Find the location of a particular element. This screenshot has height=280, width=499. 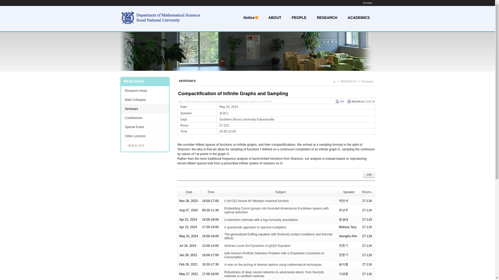

Seminars is located at coordinates (367, 81).